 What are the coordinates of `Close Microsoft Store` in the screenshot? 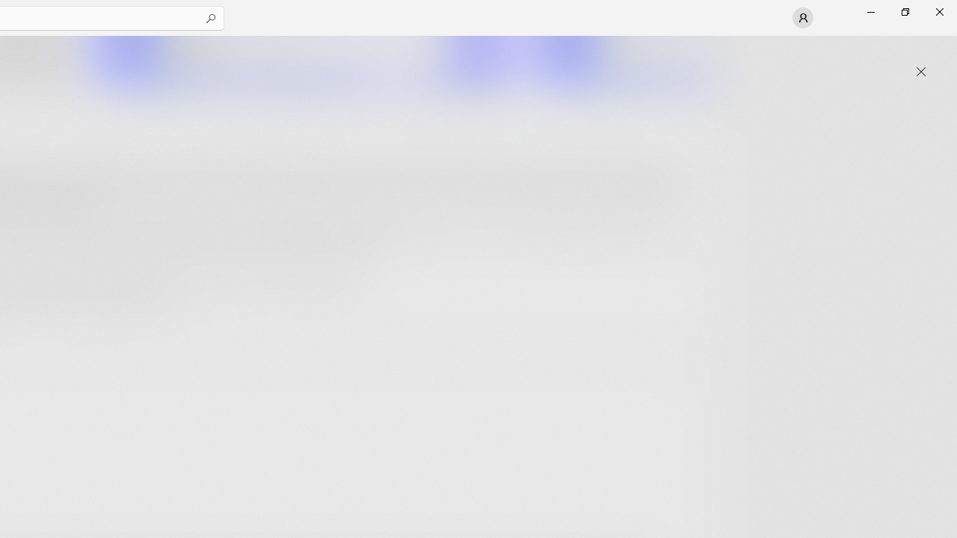 It's located at (939, 12).